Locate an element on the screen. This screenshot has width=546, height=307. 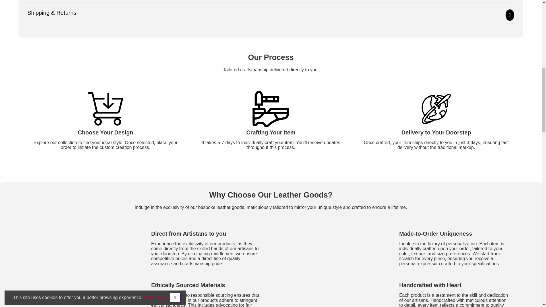
Delivery to Your Doorstep is located at coordinates (436, 109).